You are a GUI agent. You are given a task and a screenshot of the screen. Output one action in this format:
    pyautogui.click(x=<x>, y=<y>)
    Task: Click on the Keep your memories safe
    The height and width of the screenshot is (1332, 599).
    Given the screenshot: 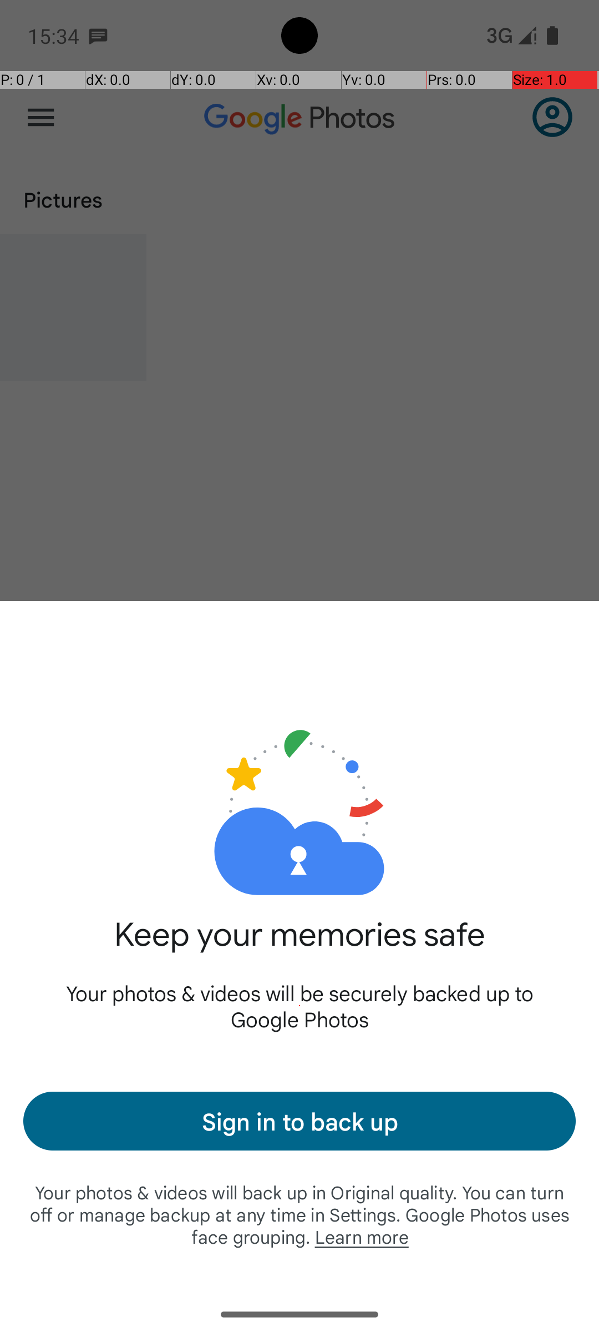 What is the action you would take?
    pyautogui.click(x=299, y=947)
    